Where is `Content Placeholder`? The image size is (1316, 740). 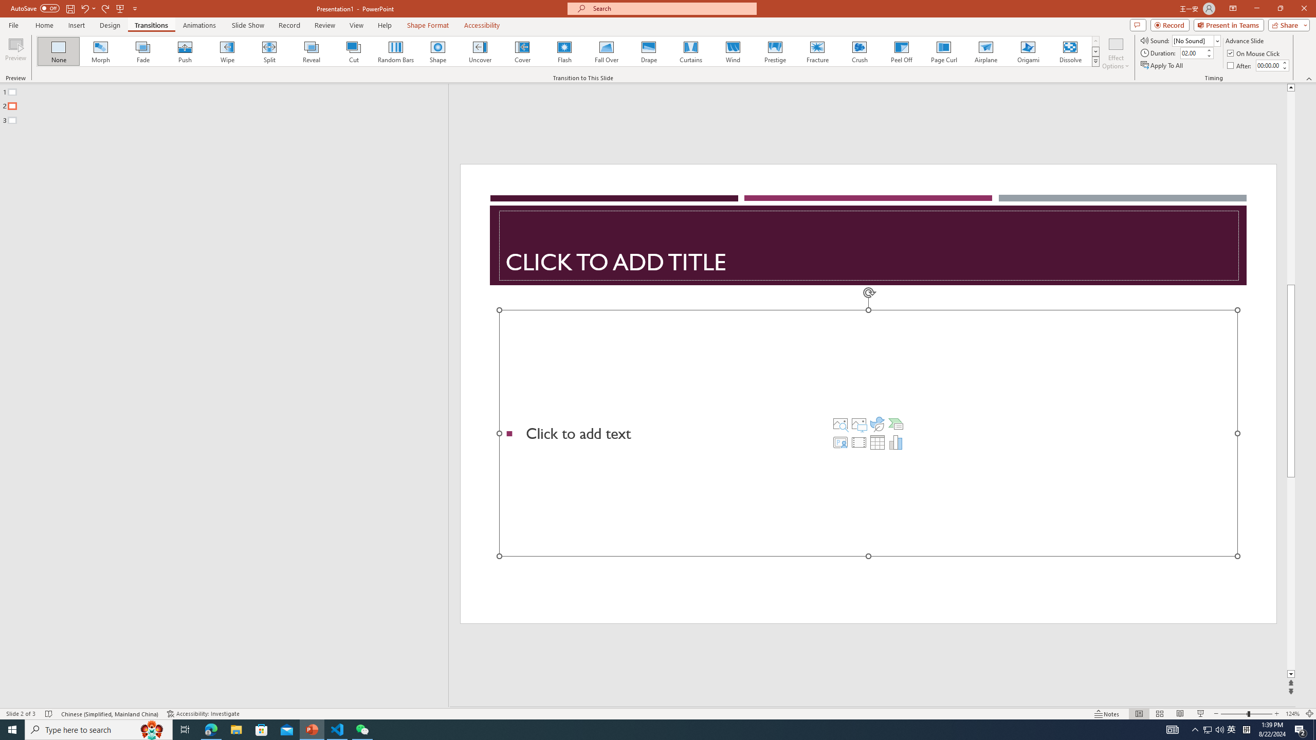
Content Placeholder is located at coordinates (868, 433).